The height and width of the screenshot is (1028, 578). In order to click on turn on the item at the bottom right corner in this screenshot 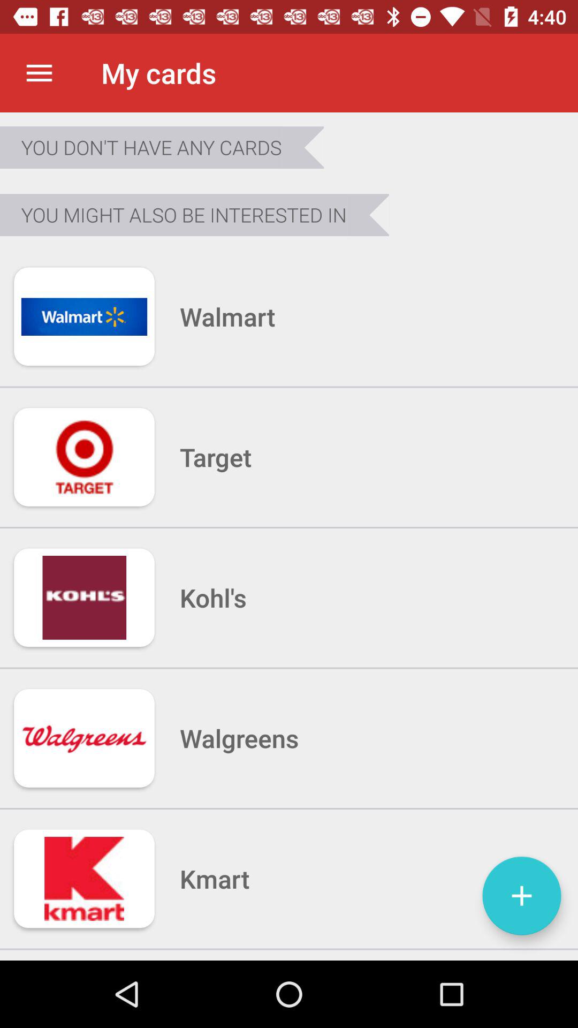, I will do `click(522, 895)`.